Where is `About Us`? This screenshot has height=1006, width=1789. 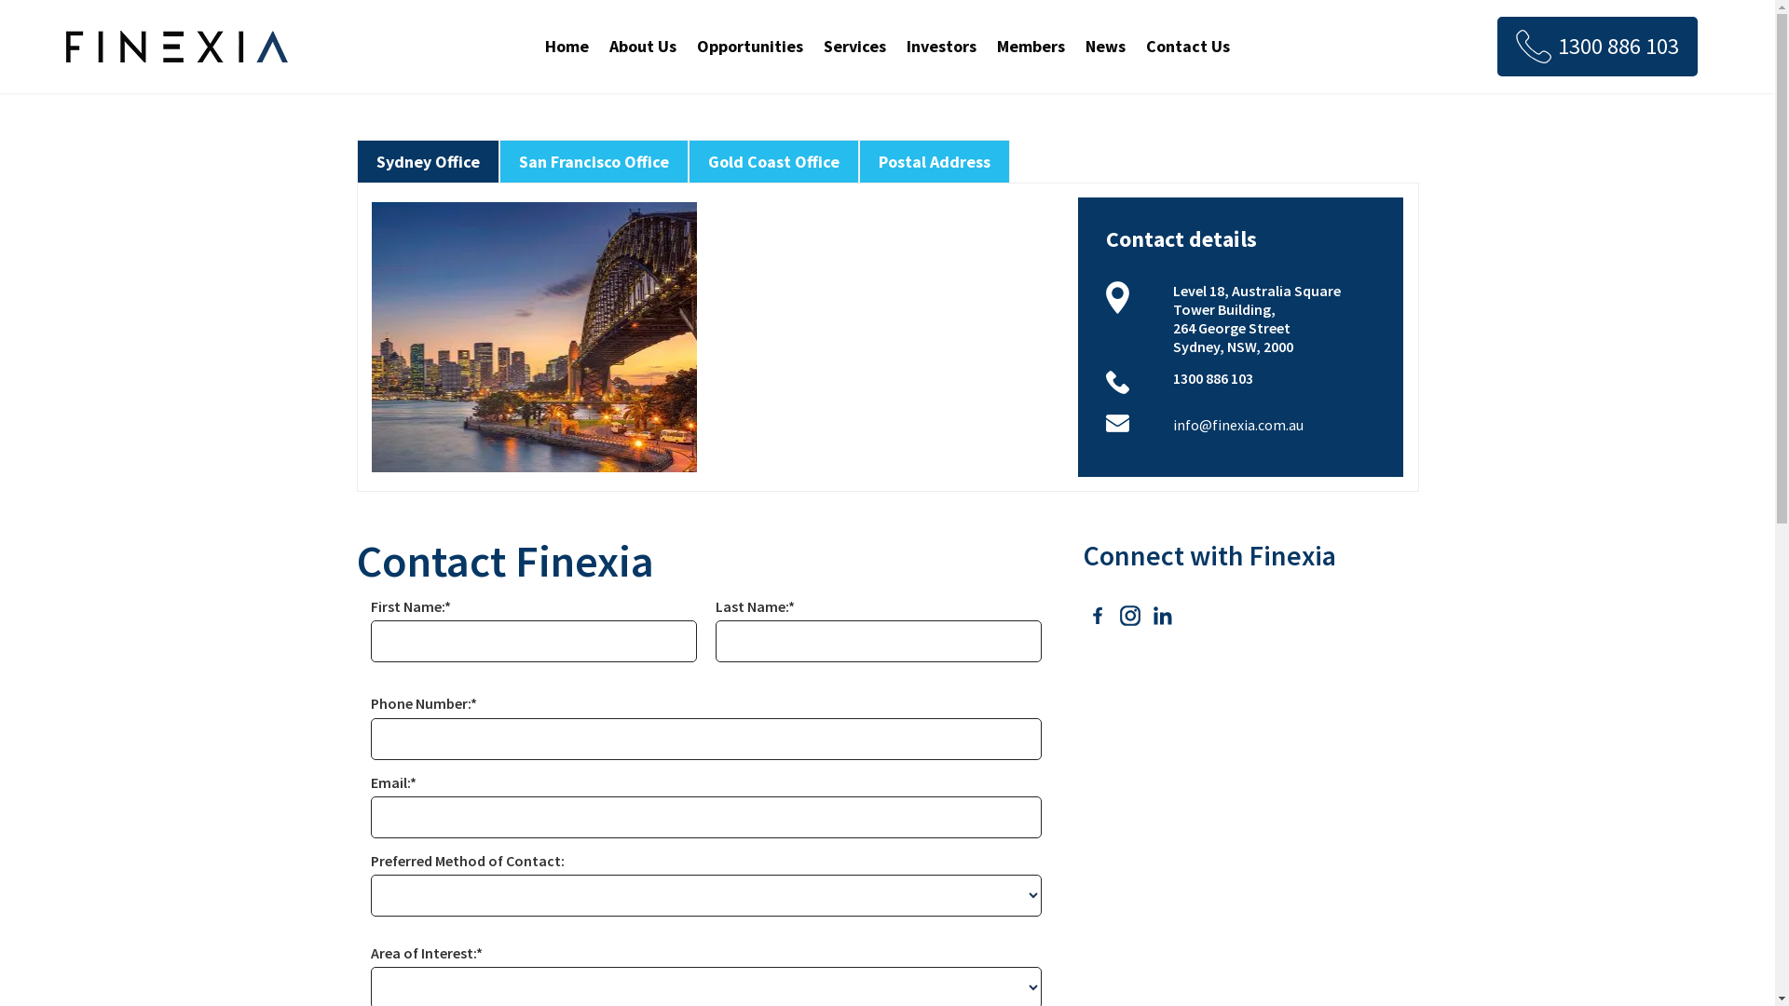
About Us is located at coordinates (643, 47).